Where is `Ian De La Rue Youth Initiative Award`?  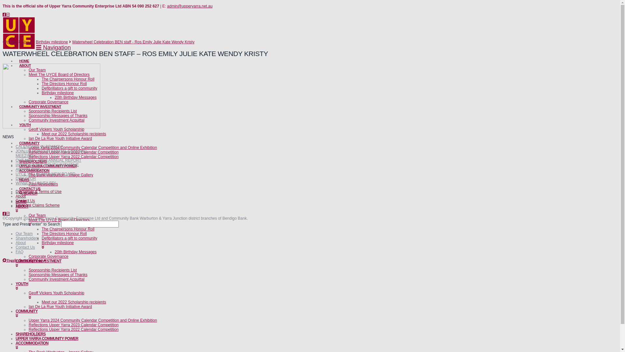 Ian De La Rue Youth Initiative Award is located at coordinates (61, 307).